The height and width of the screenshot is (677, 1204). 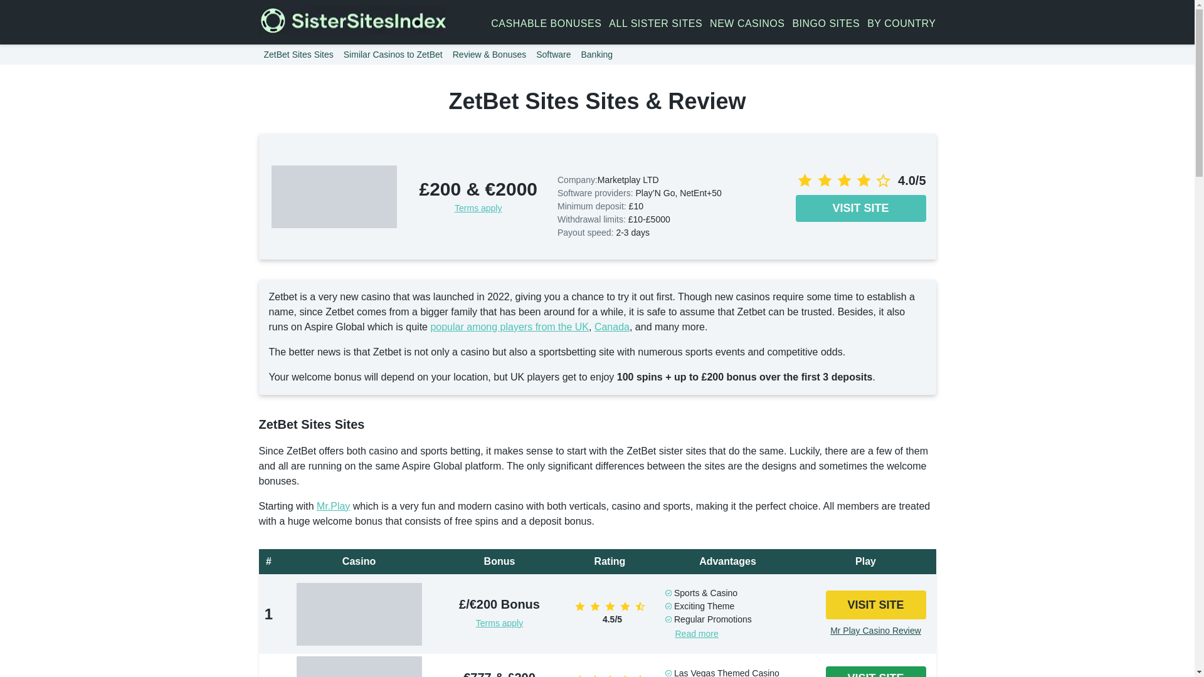 I want to click on Terms apply, so click(x=499, y=623).